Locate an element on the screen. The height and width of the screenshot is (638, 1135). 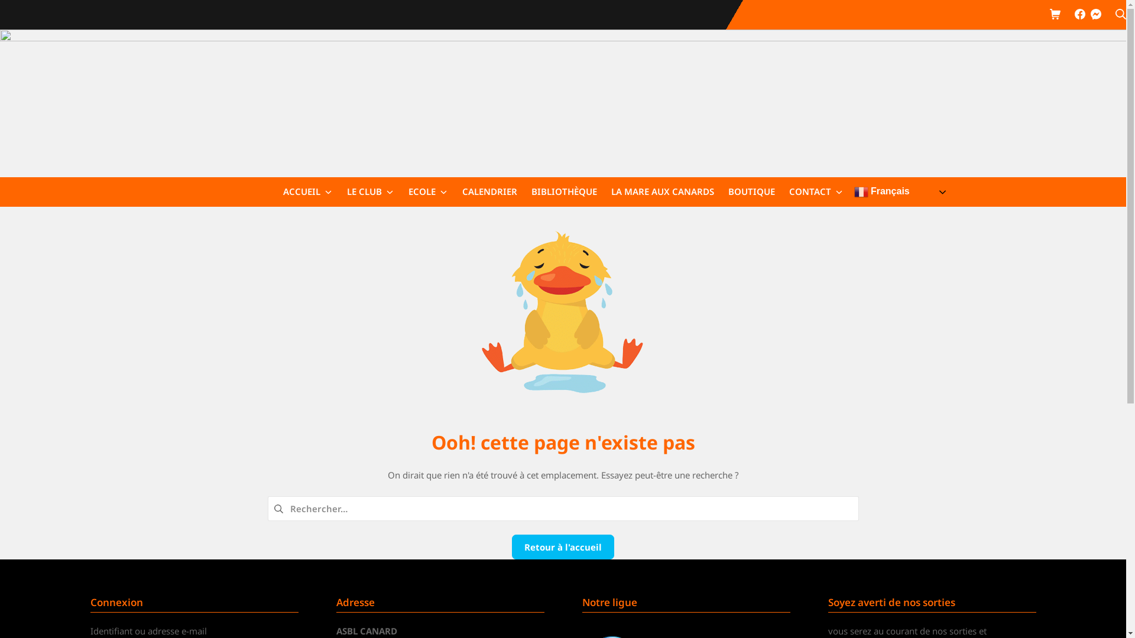
ECOLE is located at coordinates (428, 192).